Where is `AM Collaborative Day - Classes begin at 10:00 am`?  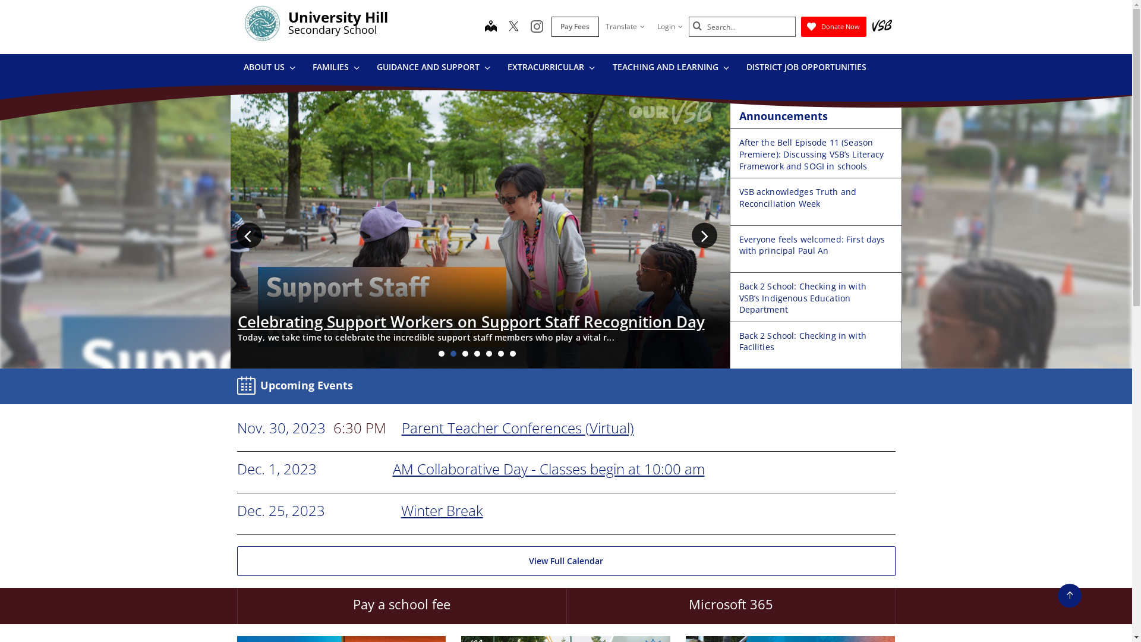
AM Collaborative Day - Classes begin at 10:00 am is located at coordinates (548, 468).